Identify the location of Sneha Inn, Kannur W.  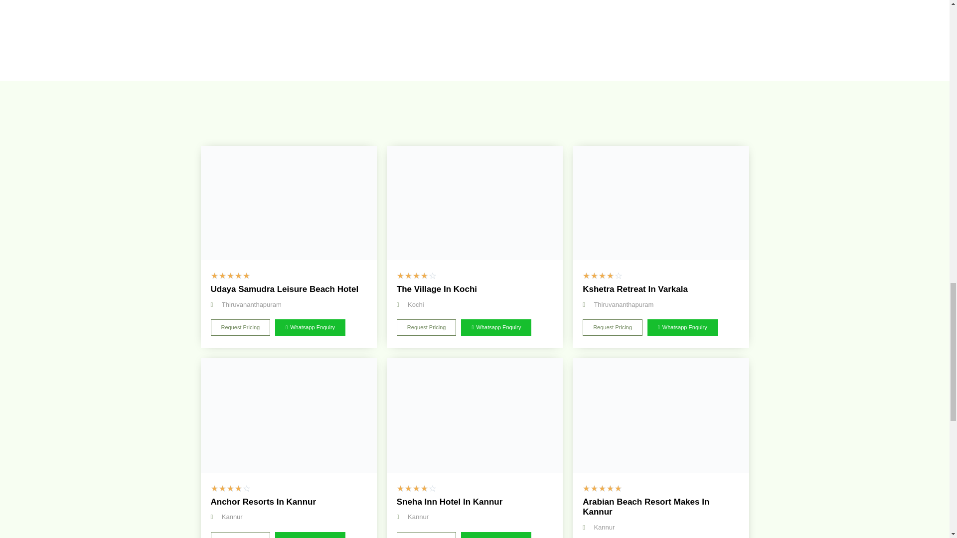
(475, 415).